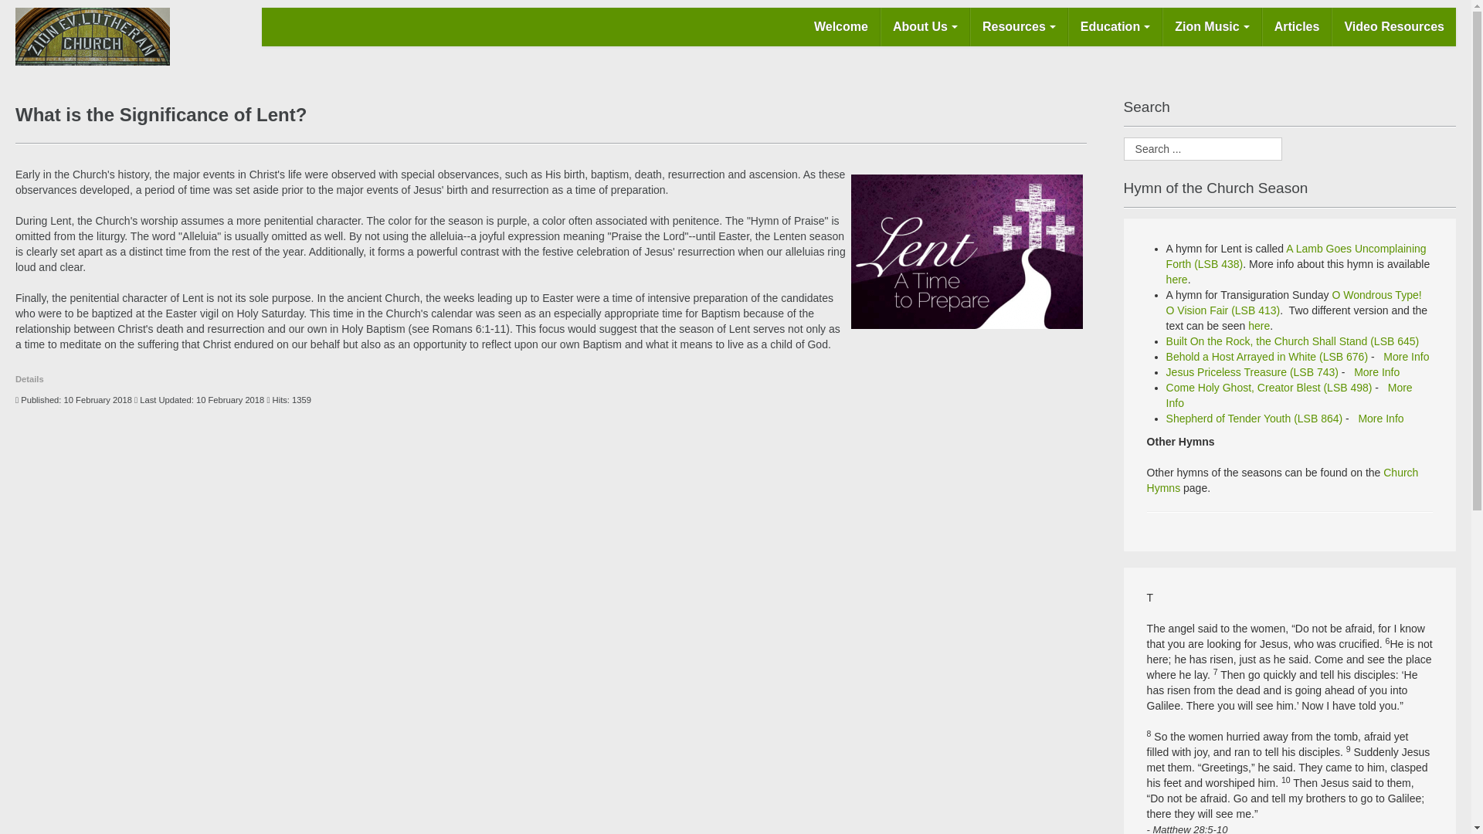 Image resolution: width=1483 pixels, height=834 pixels. Describe the element at coordinates (1393, 26) in the screenshot. I see `Video Resources` at that location.